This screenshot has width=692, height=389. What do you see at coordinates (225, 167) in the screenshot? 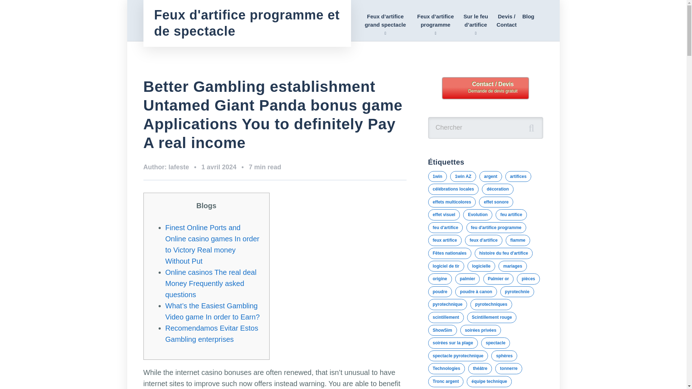
I see `1 avril 2024` at bounding box center [225, 167].